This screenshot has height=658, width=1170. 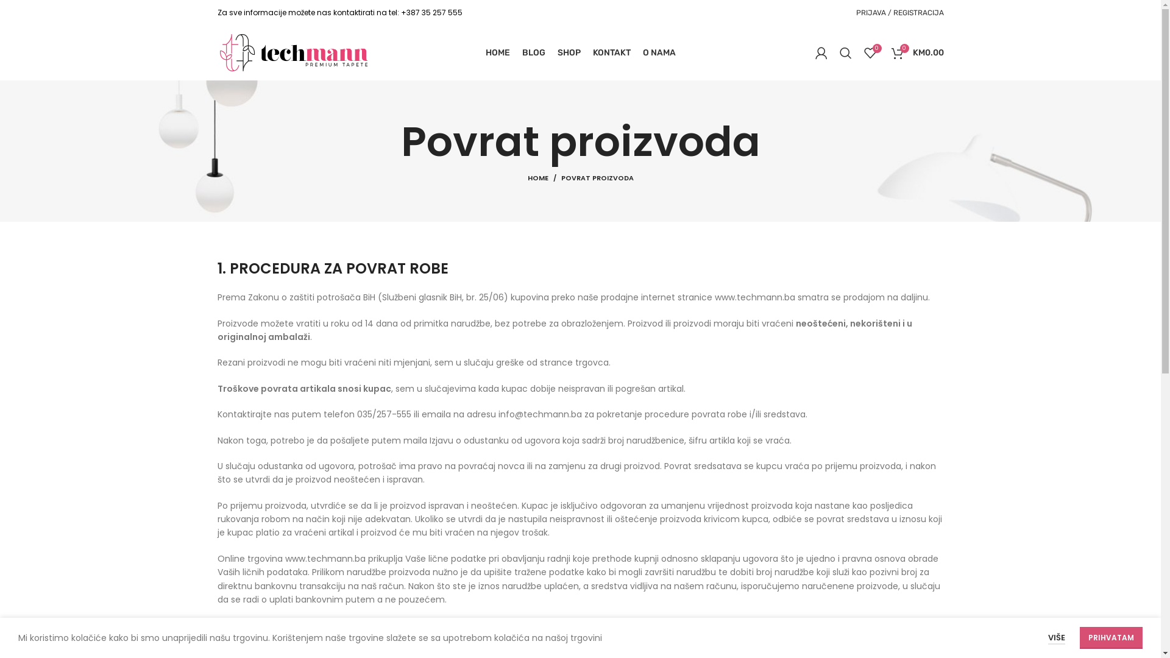 I want to click on Prijava, so click(x=843, y=198).